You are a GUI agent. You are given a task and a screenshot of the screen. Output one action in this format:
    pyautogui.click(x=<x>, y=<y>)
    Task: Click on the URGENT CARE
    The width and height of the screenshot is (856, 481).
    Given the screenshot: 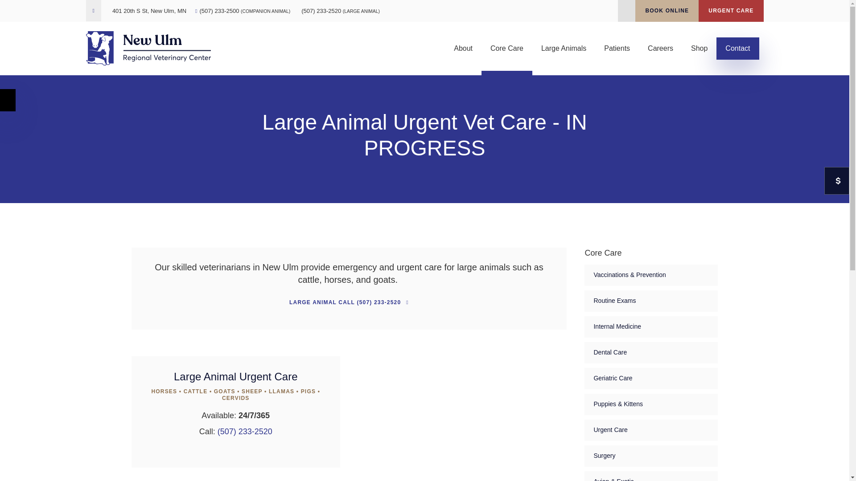 What is the action you would take?
    pyautogui.click(x=731, y=11)
    